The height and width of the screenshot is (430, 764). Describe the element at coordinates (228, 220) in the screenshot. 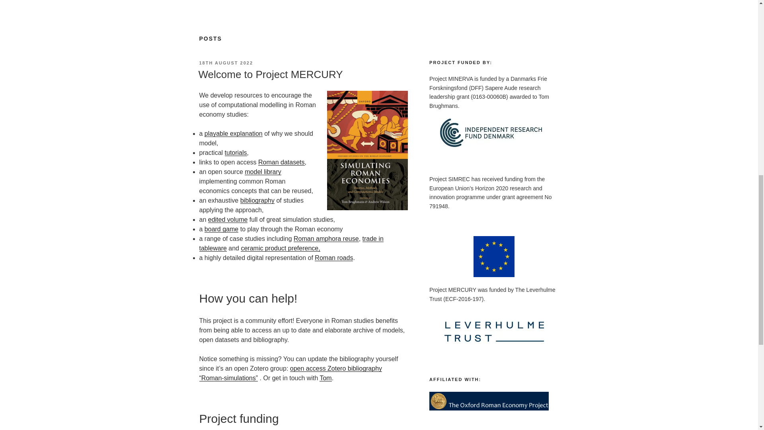

I see `edited volume` at that location.